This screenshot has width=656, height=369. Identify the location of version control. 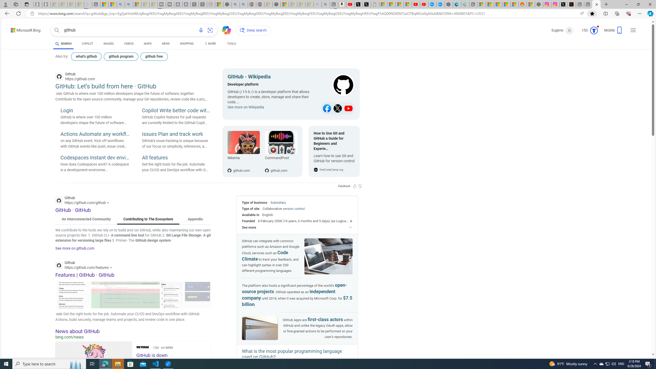
(293, 209).